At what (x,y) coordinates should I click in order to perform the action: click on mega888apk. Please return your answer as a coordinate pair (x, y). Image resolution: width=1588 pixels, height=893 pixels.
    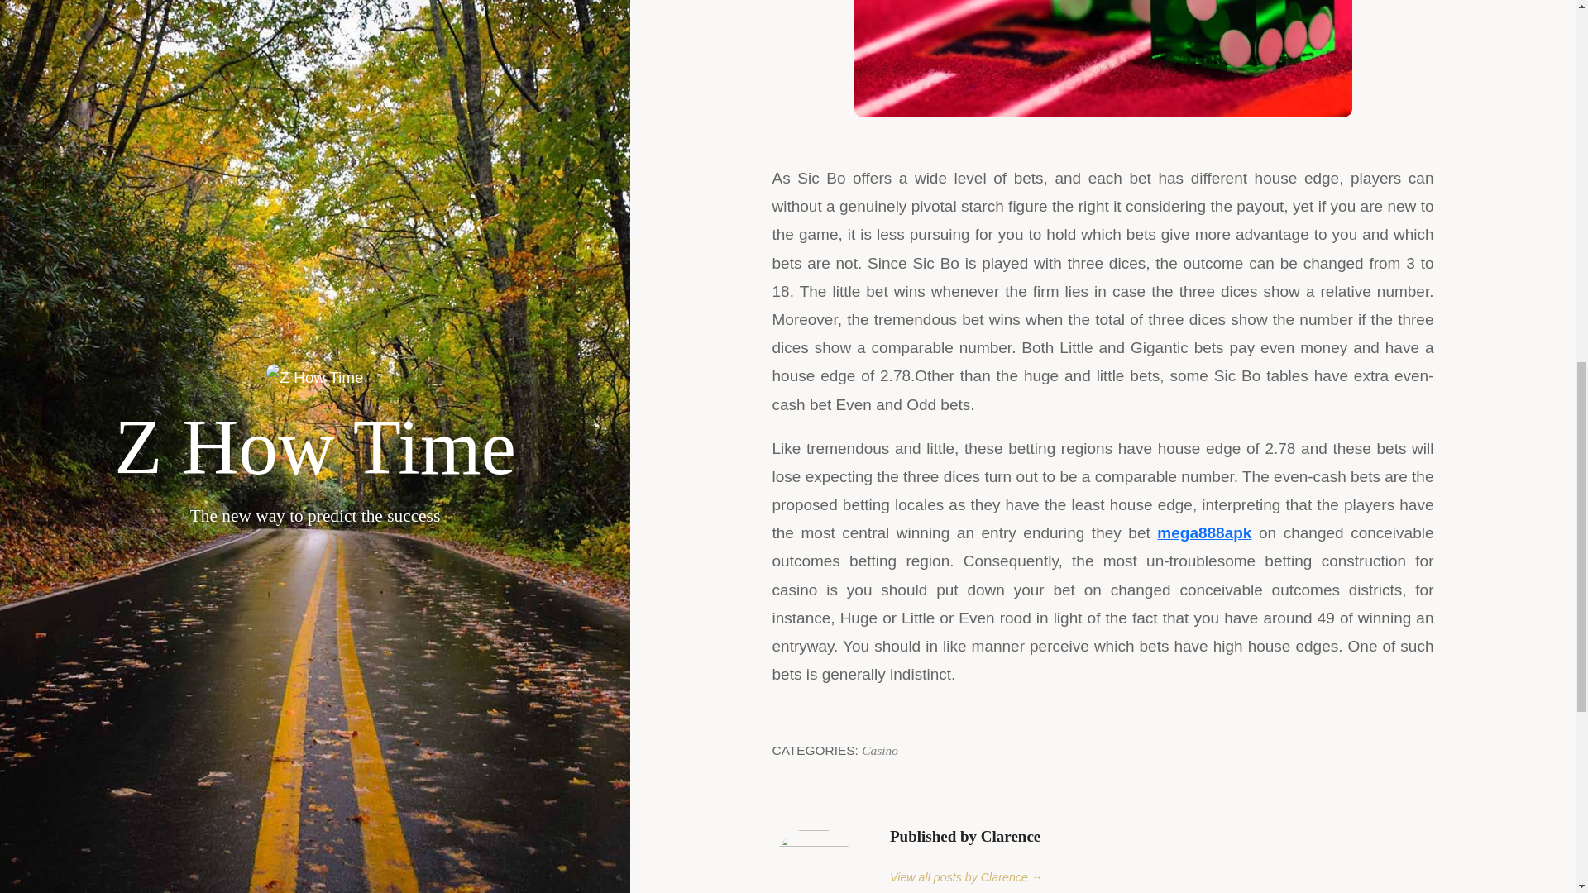
    Looking at the image, I should click on (1204, 532).